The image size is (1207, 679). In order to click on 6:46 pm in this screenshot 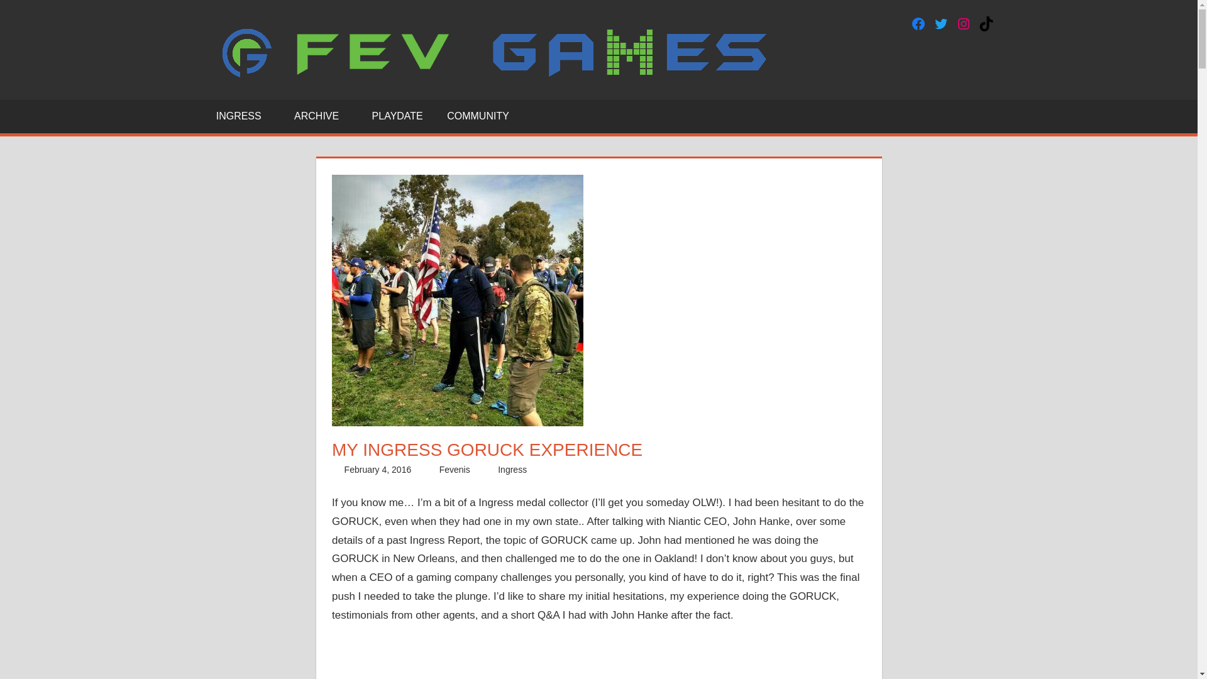, I will do `click(377, 469)`.